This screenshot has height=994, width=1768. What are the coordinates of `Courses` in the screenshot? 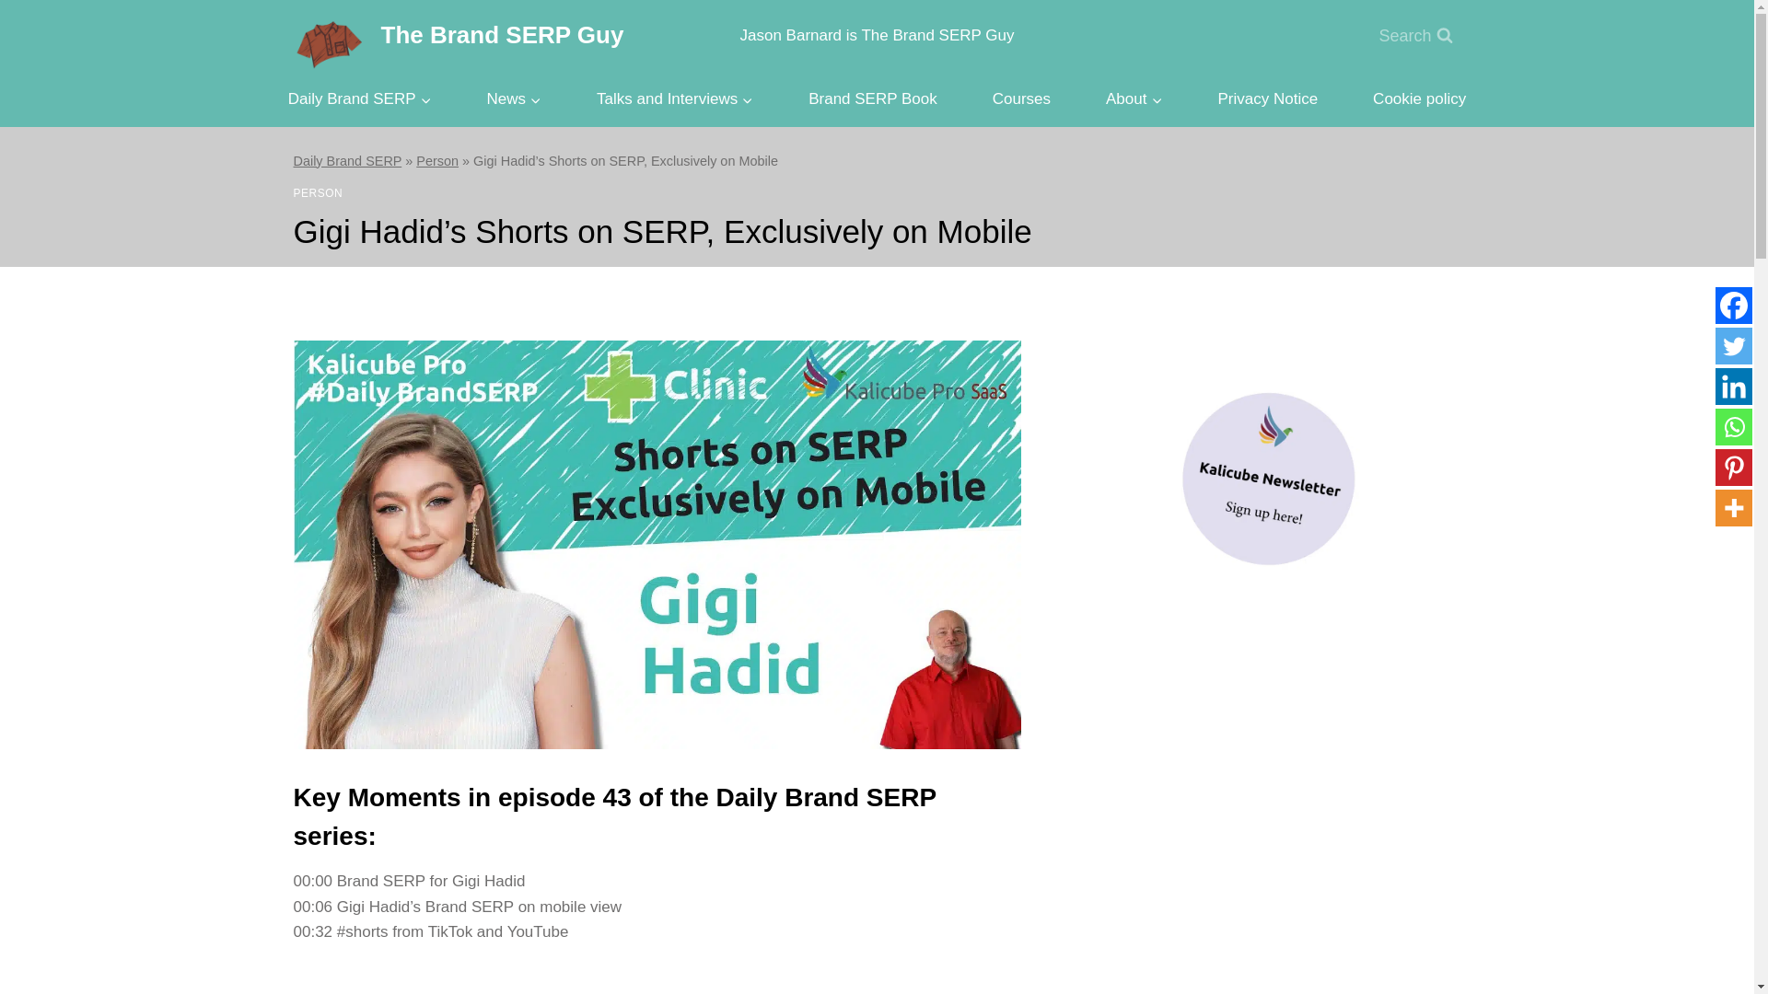 It's located at (1022, 98).